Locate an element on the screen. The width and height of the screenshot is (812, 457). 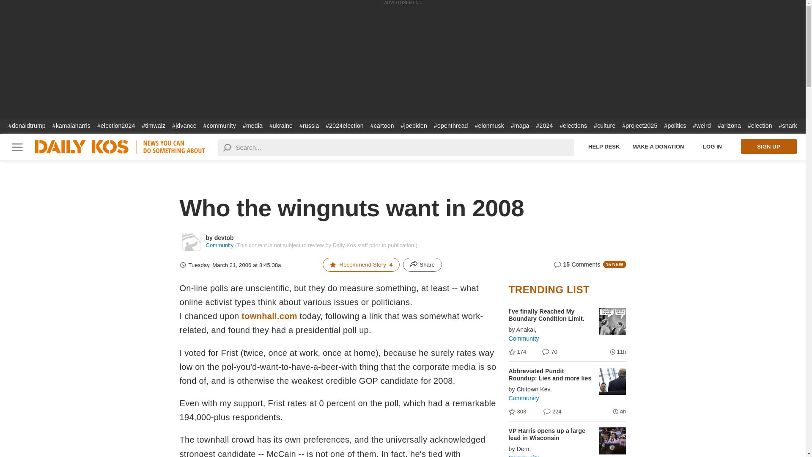
Help Desk is located at coordinates (604, 146).